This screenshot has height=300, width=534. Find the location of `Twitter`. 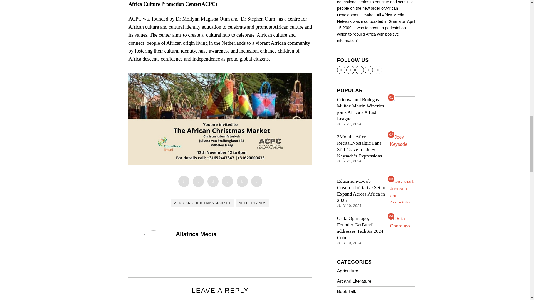

Twitter is located at coordinates (341, 70).